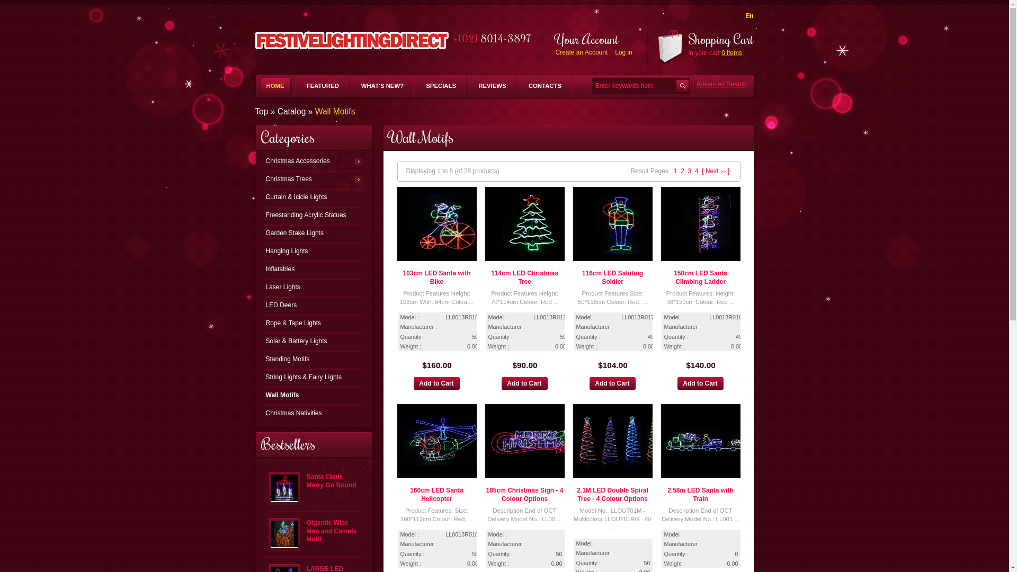  What do you see at coordinates (314, 233) in the screenshot?
I see `Garden Stake Lights` at bounding box center [314, 233].